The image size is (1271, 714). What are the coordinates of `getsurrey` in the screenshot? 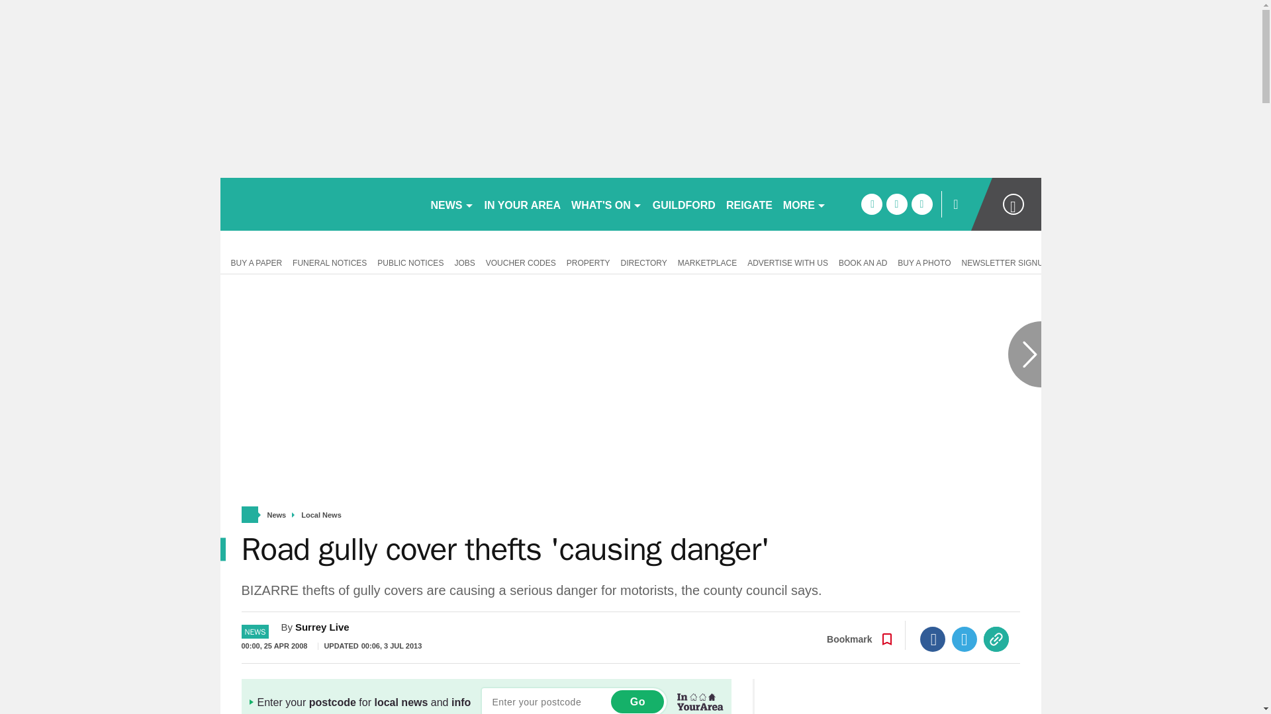 It's located at (319, 204).